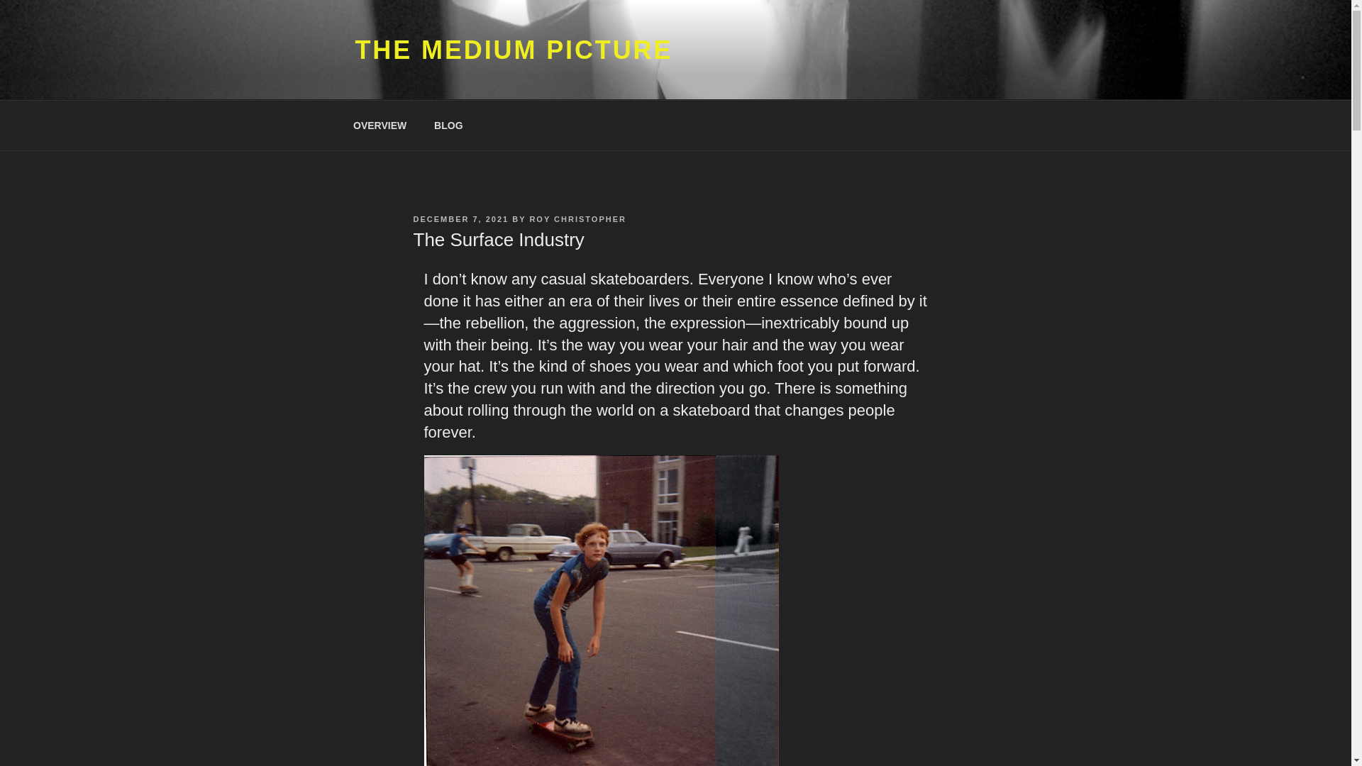 The width and height of the screenshot is (1362, 766). I want to click on DECEMBER 7, 2021, so click(460, 219).